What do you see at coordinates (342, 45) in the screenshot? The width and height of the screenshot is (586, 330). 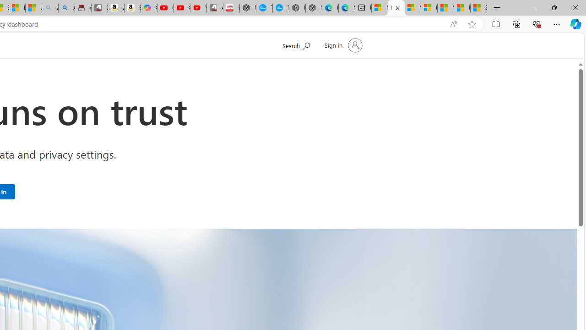 I see `Sign in to your account` at bounding box center [342, 45].